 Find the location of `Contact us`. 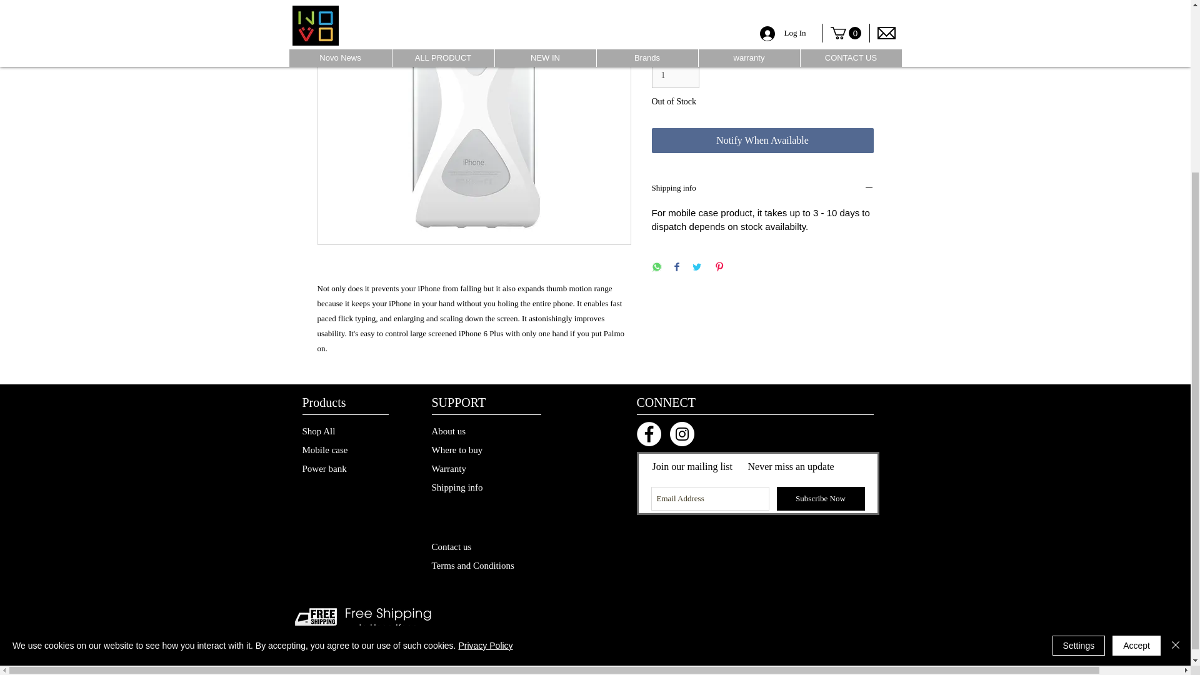

Contact us is located at coordinates (467, 546).